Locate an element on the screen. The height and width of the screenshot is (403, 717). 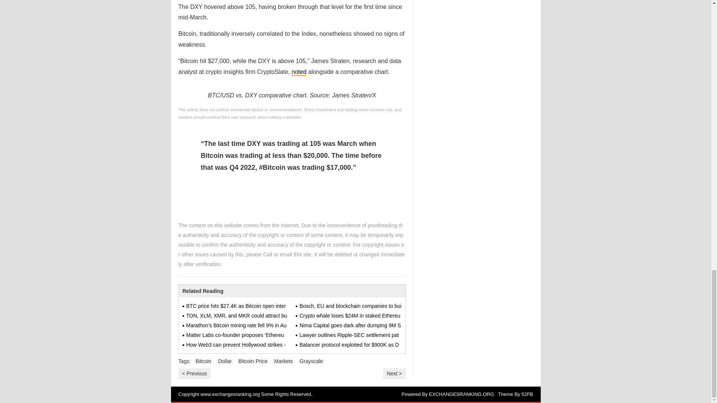
Grayscale is located at coordinates (311, 361).